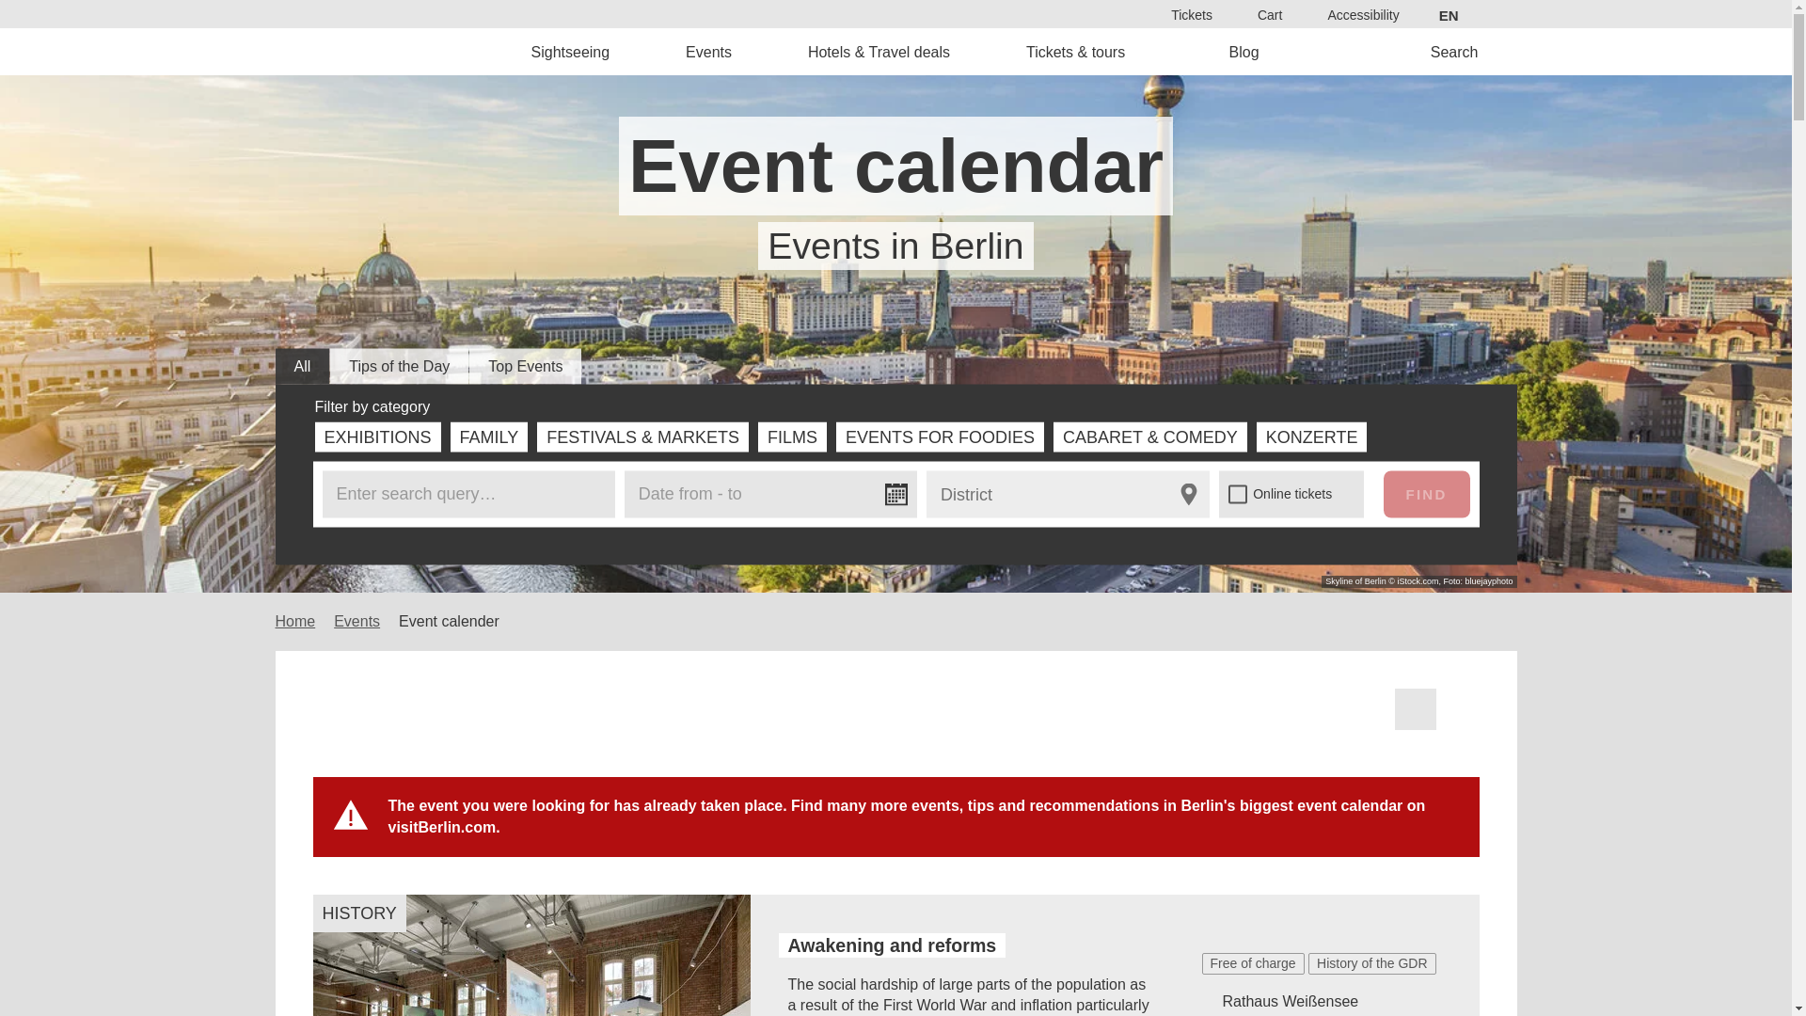  What do you see at coordinates (1426, 493) in the screenshot?
I see `Find` at bounding box center [1426, 493].